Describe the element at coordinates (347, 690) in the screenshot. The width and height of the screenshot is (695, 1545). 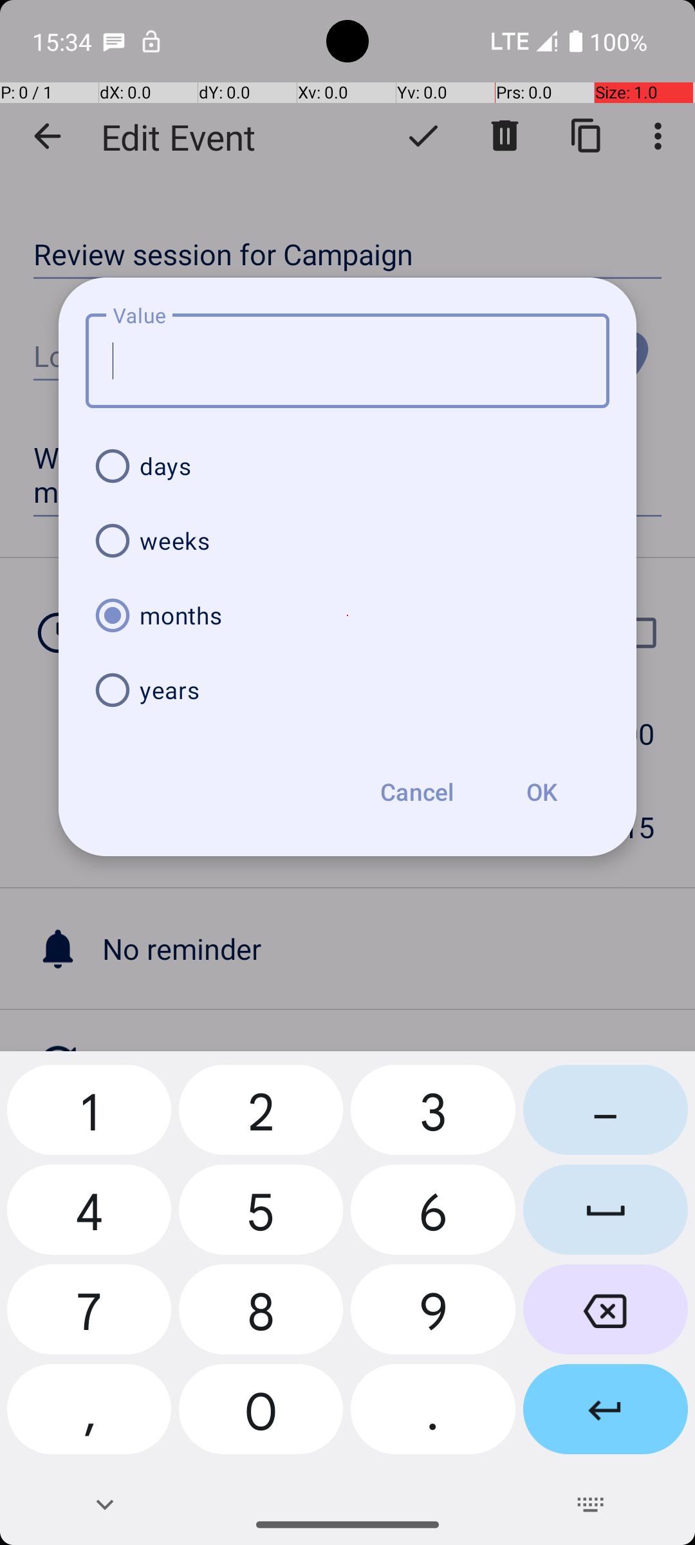
I see `years` at that location.